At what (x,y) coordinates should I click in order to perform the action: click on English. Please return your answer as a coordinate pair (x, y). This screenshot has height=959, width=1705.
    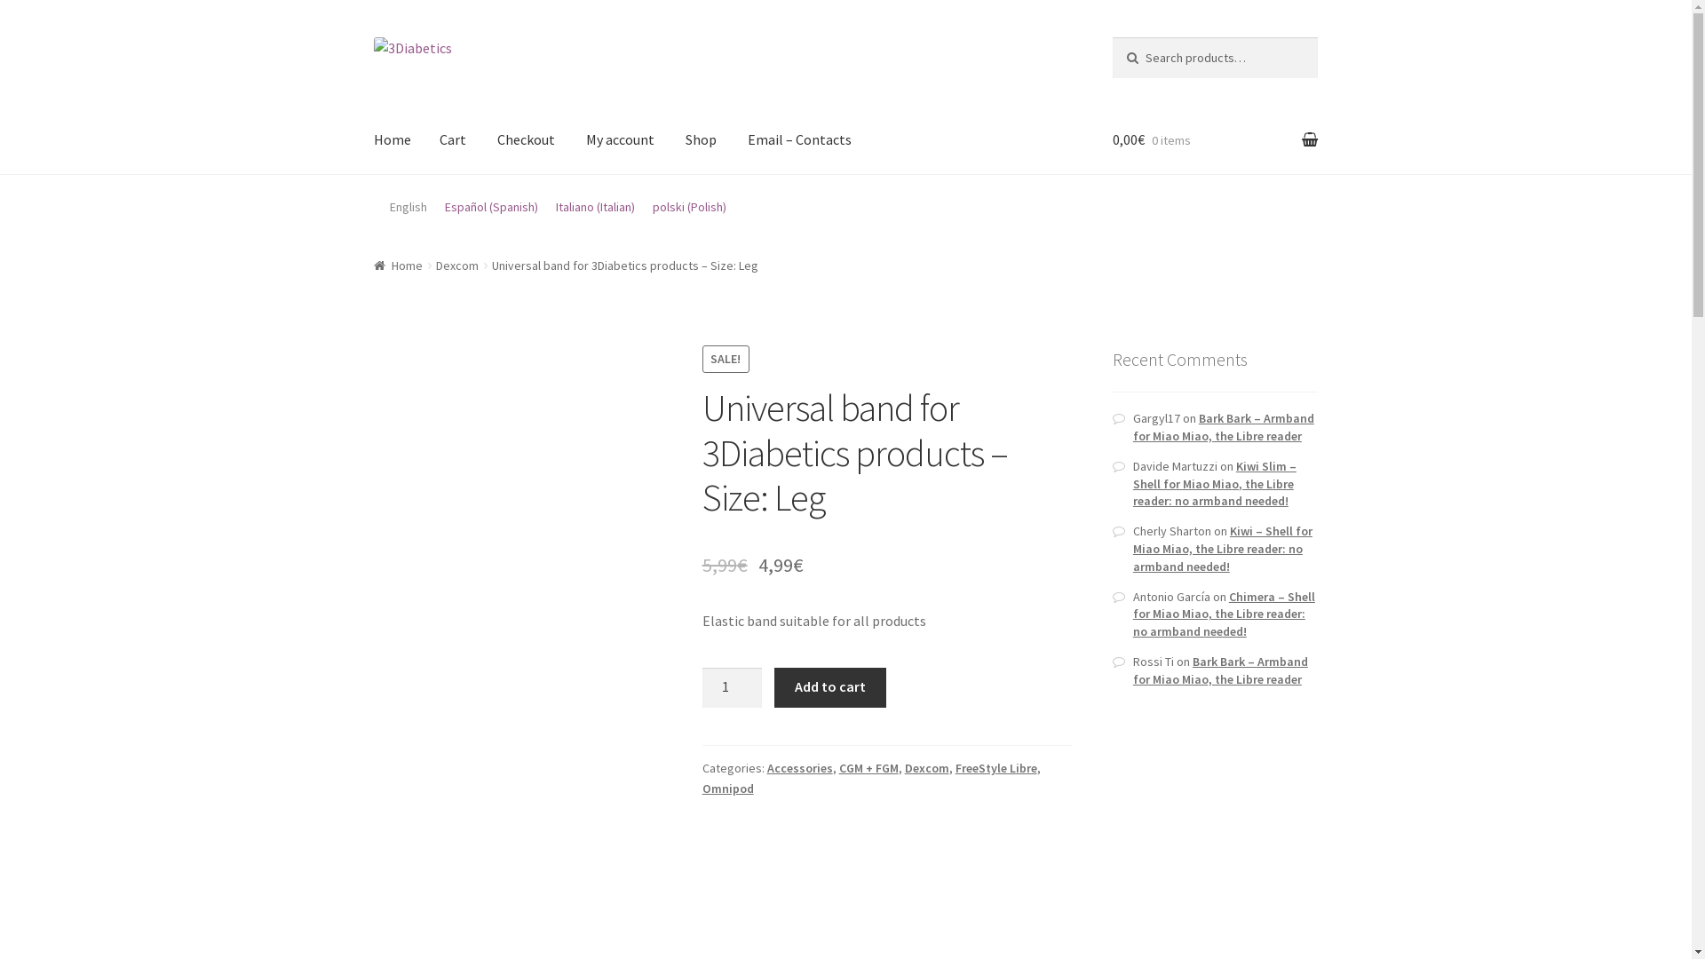
    Looking at the image, I should click on (408, 206).